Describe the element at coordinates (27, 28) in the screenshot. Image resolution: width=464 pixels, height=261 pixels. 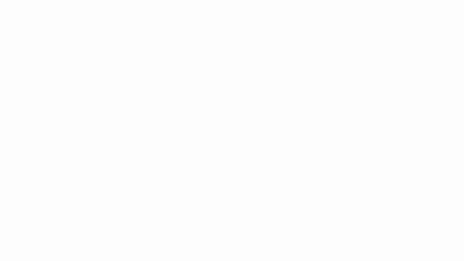
I see `Cut` at that location.